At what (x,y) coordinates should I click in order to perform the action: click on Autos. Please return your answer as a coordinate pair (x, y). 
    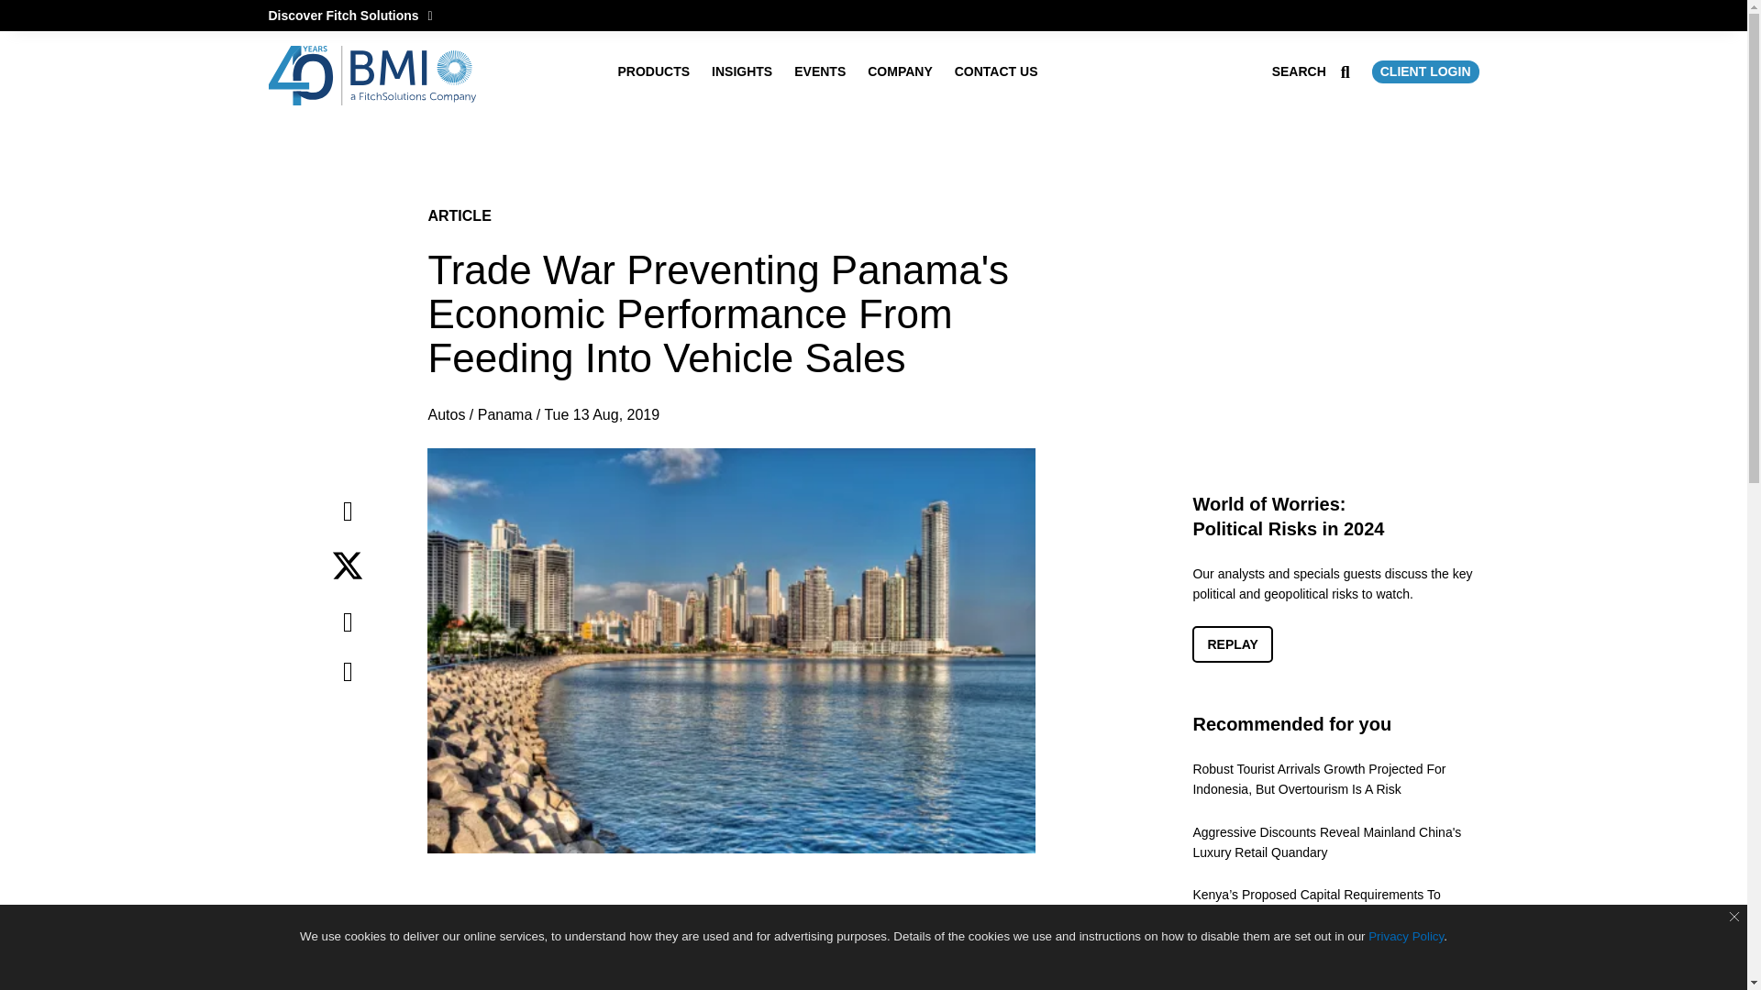
    Looking at the image, I should click on (446, 414).